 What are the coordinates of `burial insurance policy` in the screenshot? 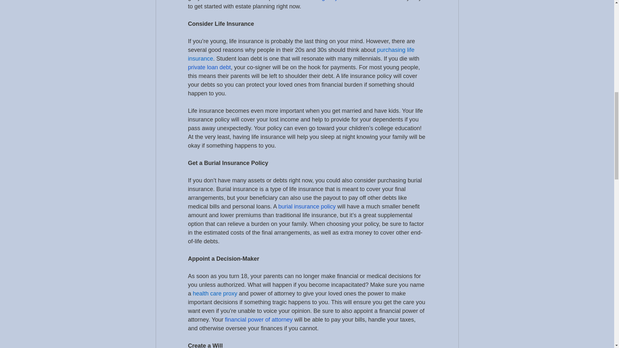 It's located at (307, 206).